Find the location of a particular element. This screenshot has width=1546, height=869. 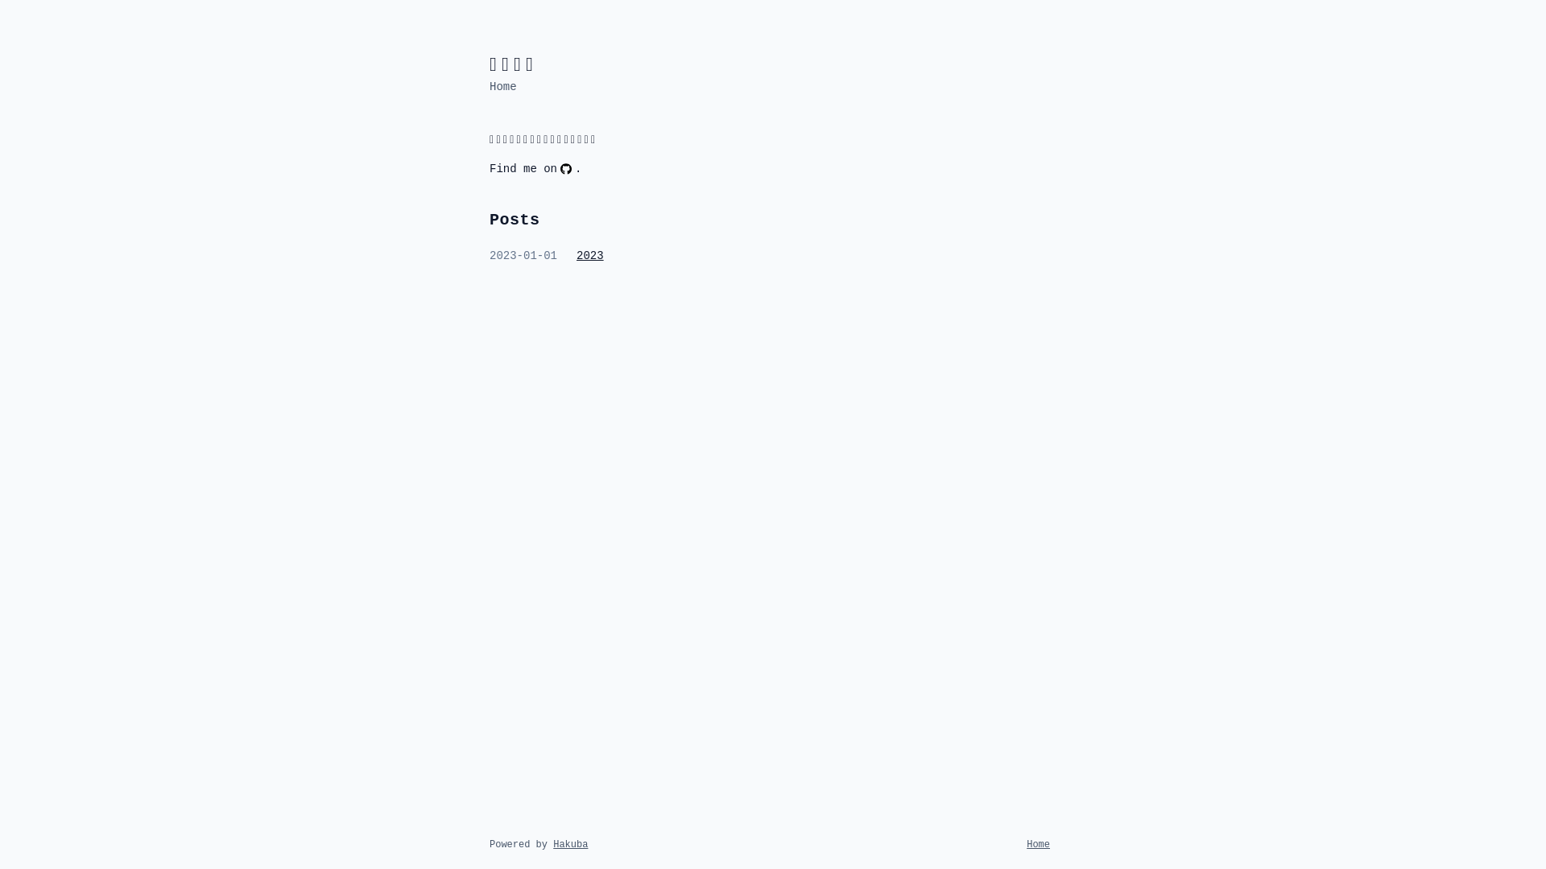

Home is located at coordinates (1039, 845).